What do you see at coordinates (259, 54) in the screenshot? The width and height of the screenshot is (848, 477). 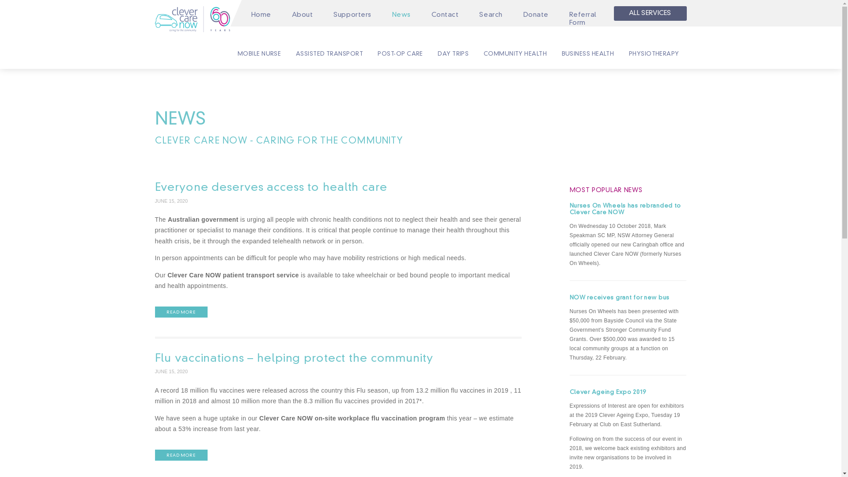 I see `MOBILE NURSE` at bounding box center [259, 54].